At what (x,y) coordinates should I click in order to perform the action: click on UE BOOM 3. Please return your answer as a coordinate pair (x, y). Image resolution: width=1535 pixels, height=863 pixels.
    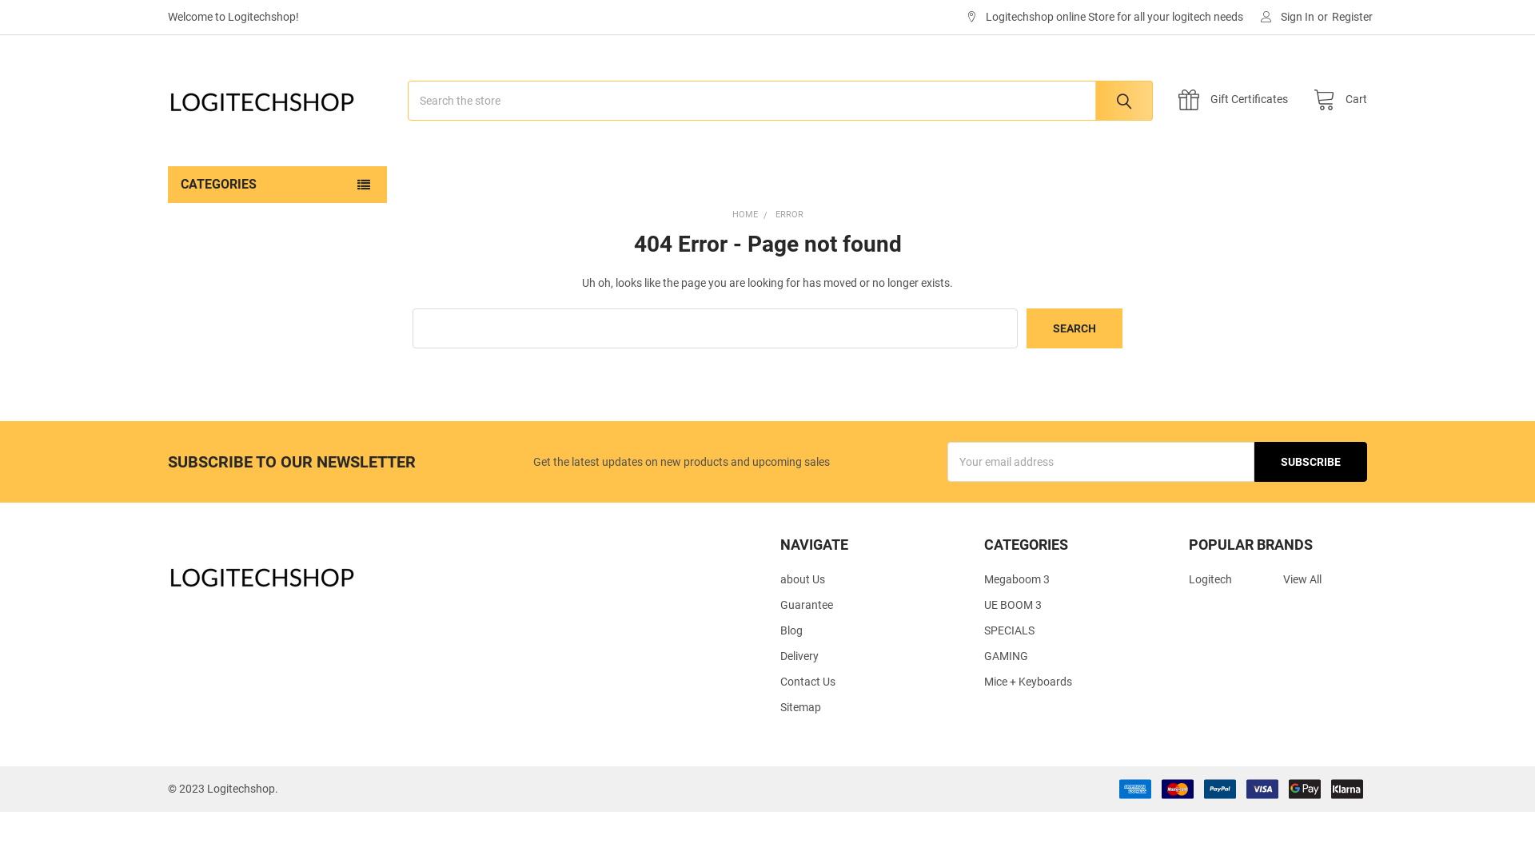
    Looking at the image, I should click on (1013, 605).